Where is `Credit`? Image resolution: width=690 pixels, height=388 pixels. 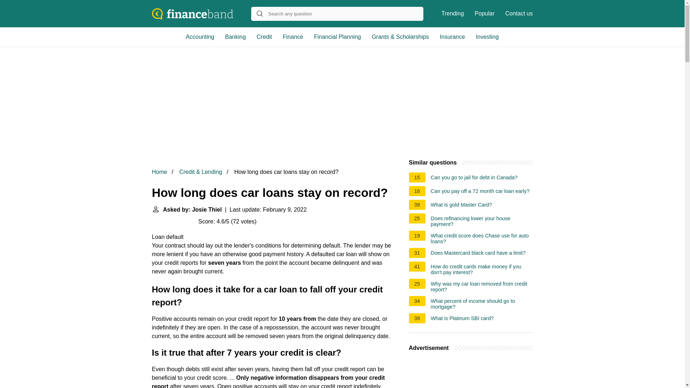
Credit is located at coordinates (264, 37).